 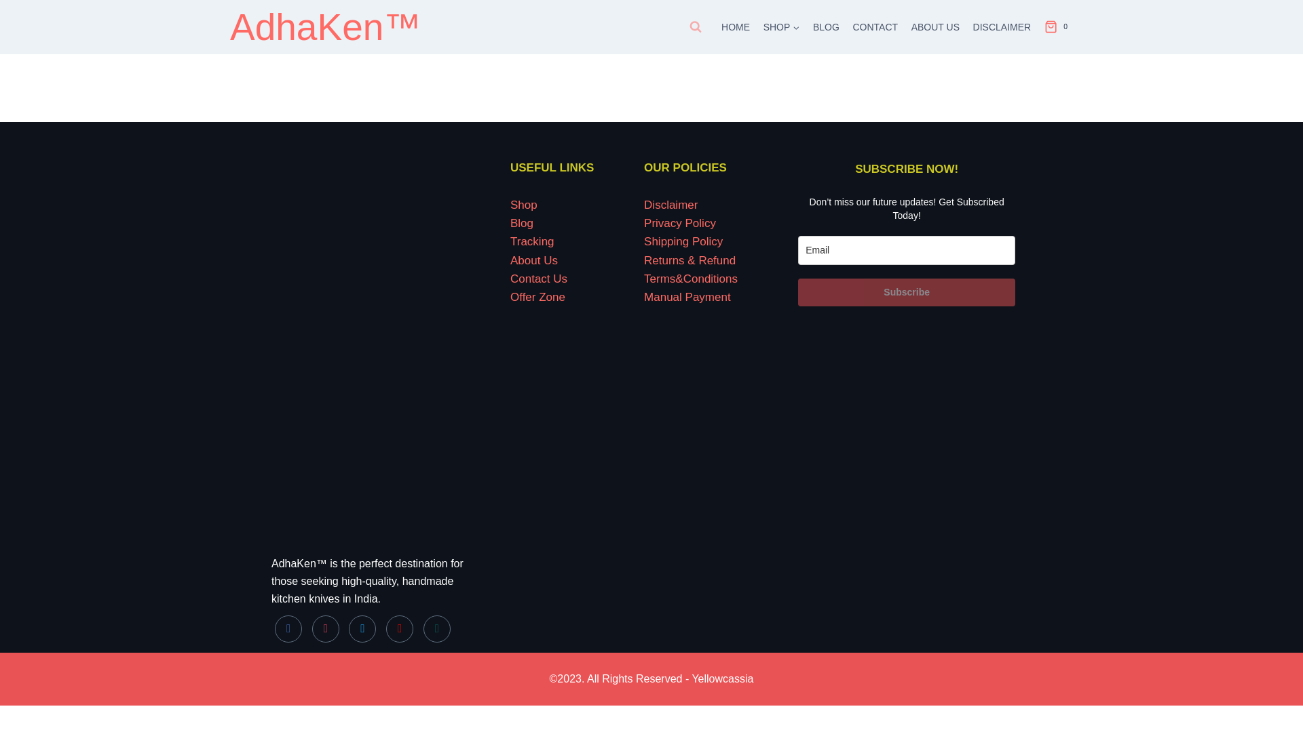 What do you see at coordinates (532, 241) in the screenshot?
I see `Tracking` at bounding box center [532, 241].